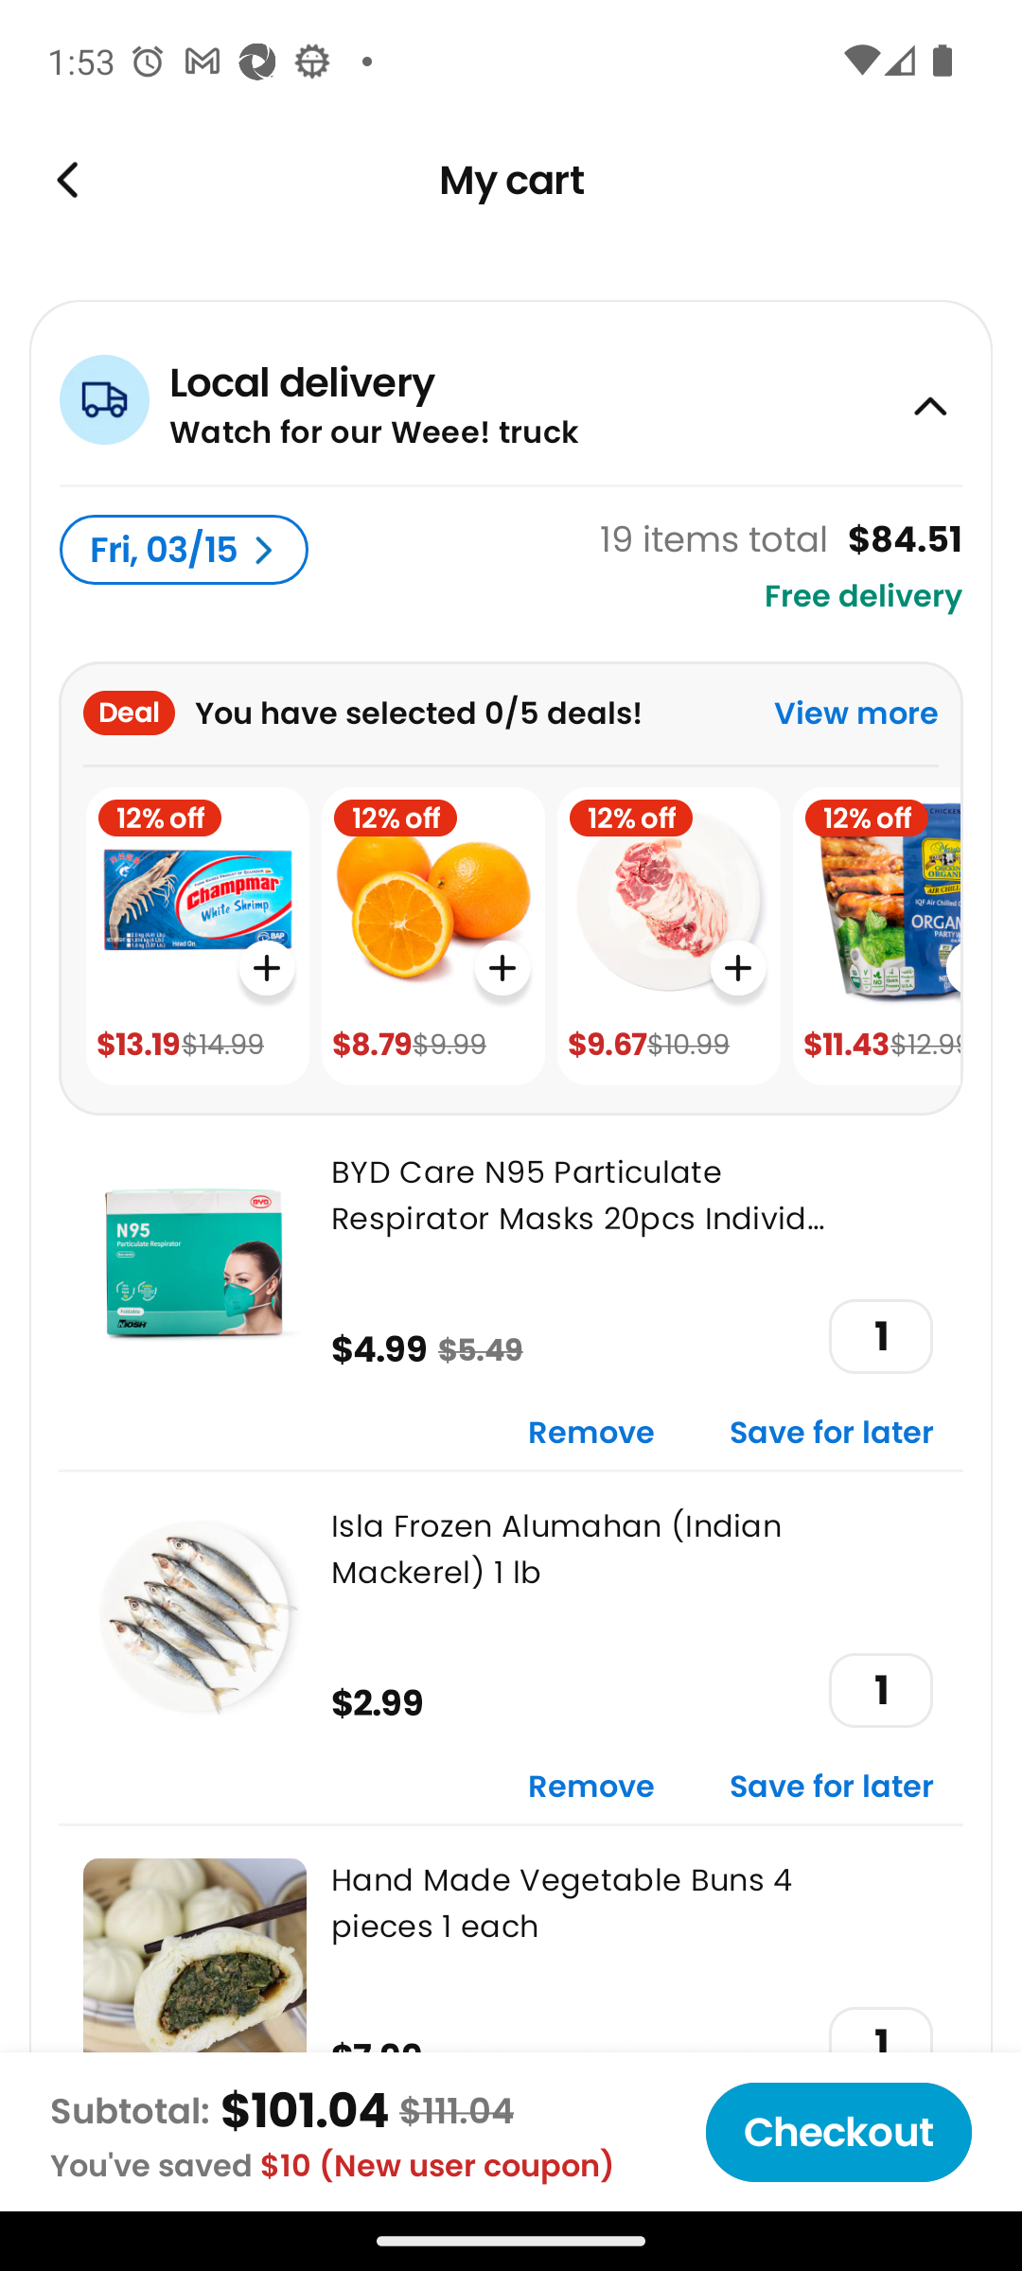 The image size is (1022, 2271). What do you see at coordinates (832, 1788) in the screenshot?
I see `Save for later` at bounding box center [832, 1788].